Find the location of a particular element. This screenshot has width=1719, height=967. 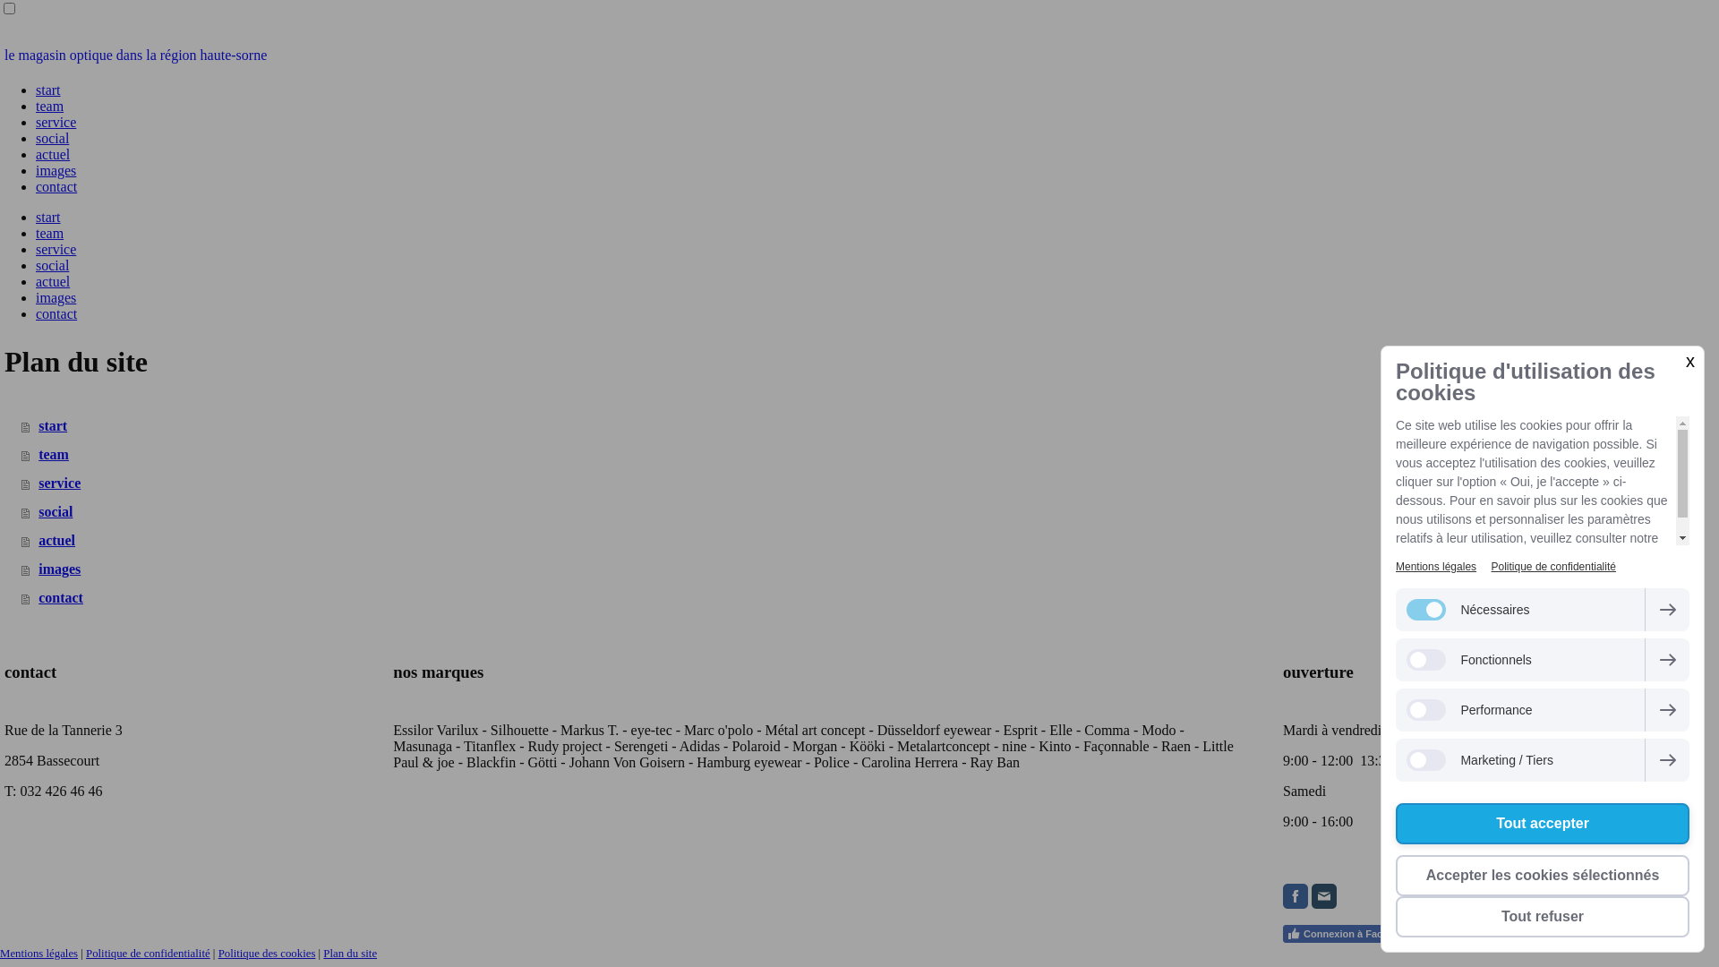

team is located at coordinates (50, 106).